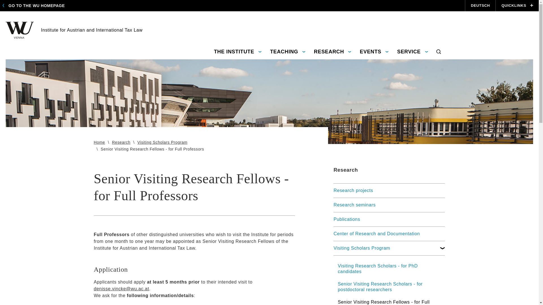 The width and height of the screenshot is (543, 305). What do you see at coordinates (411, 1) in the screenshot?
I see `WU Blog` at bounding box center [411, 1].